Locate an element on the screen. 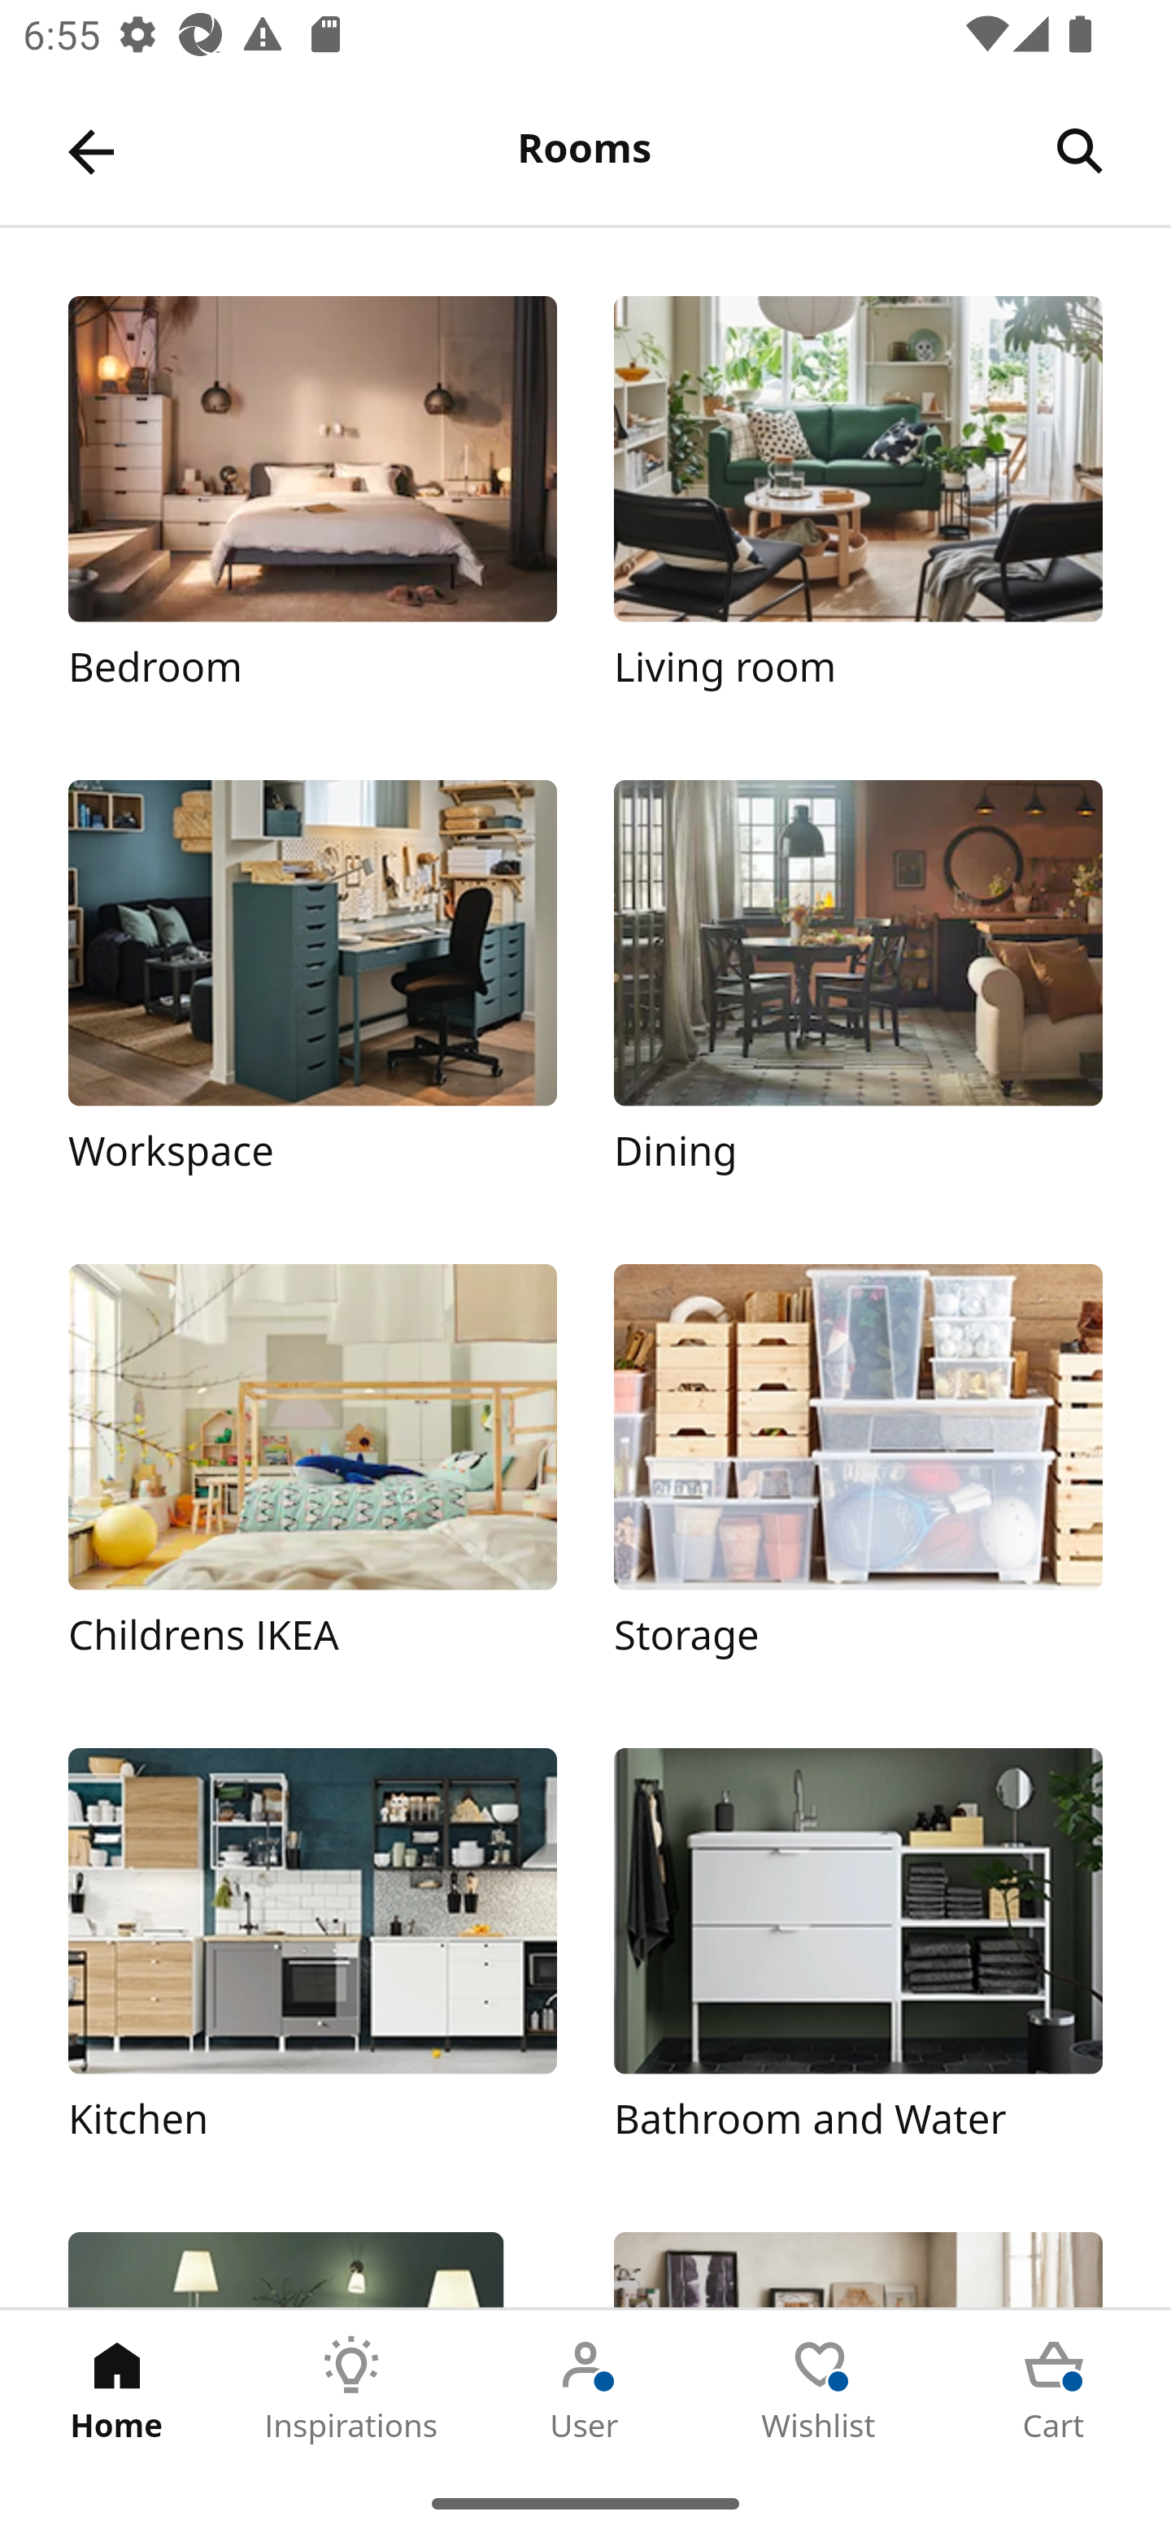  Storage is located at coordinates (858, 1476).